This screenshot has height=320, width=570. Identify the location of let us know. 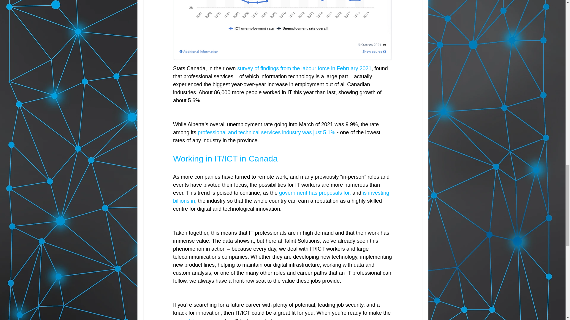
(202, 319).